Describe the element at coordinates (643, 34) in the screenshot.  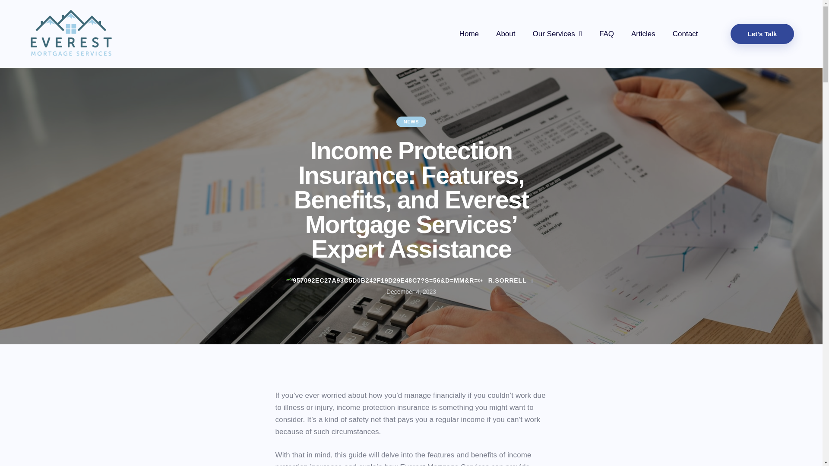
I see `Articles` at that location.